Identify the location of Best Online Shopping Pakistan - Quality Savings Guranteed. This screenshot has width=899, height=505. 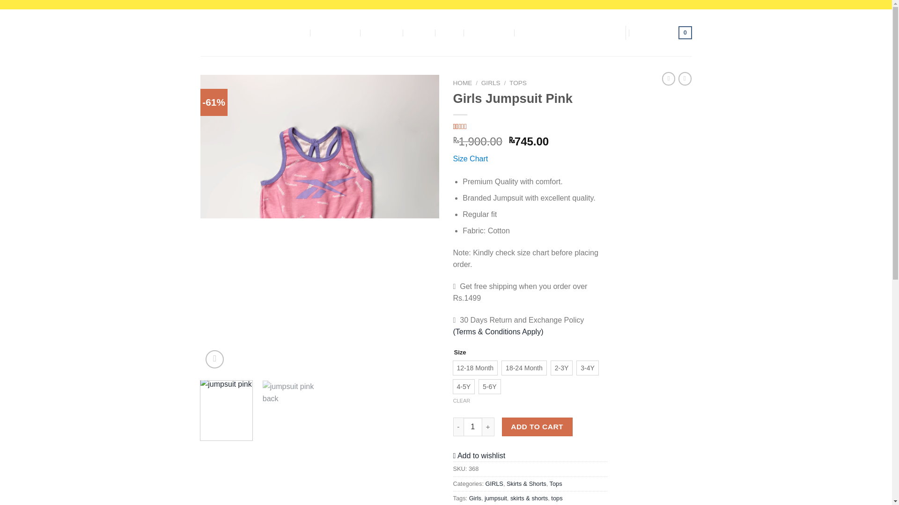
(243, 32).